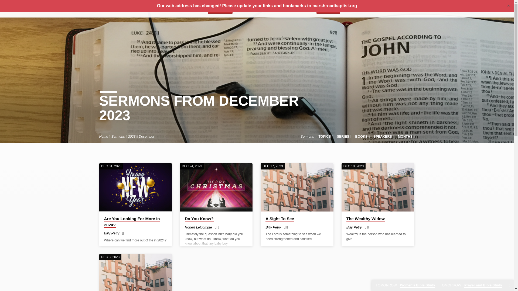 The width and height of the screenshot is (518, 291). What do you see at coordinates (148, 9) in the screenshot?
I see `MARSH ROAD BAPTIST CHURCH` at bounding box center [148, 9].